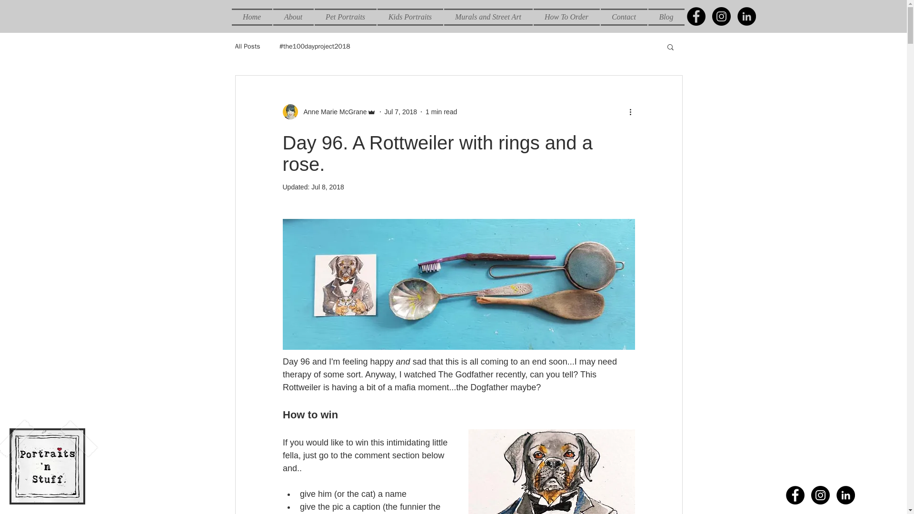 Image resolution: width=914 pixels, height=514 pixels. Describe the element at coordinates (623, 17) in the screenshot. I see `Contact` at that location.